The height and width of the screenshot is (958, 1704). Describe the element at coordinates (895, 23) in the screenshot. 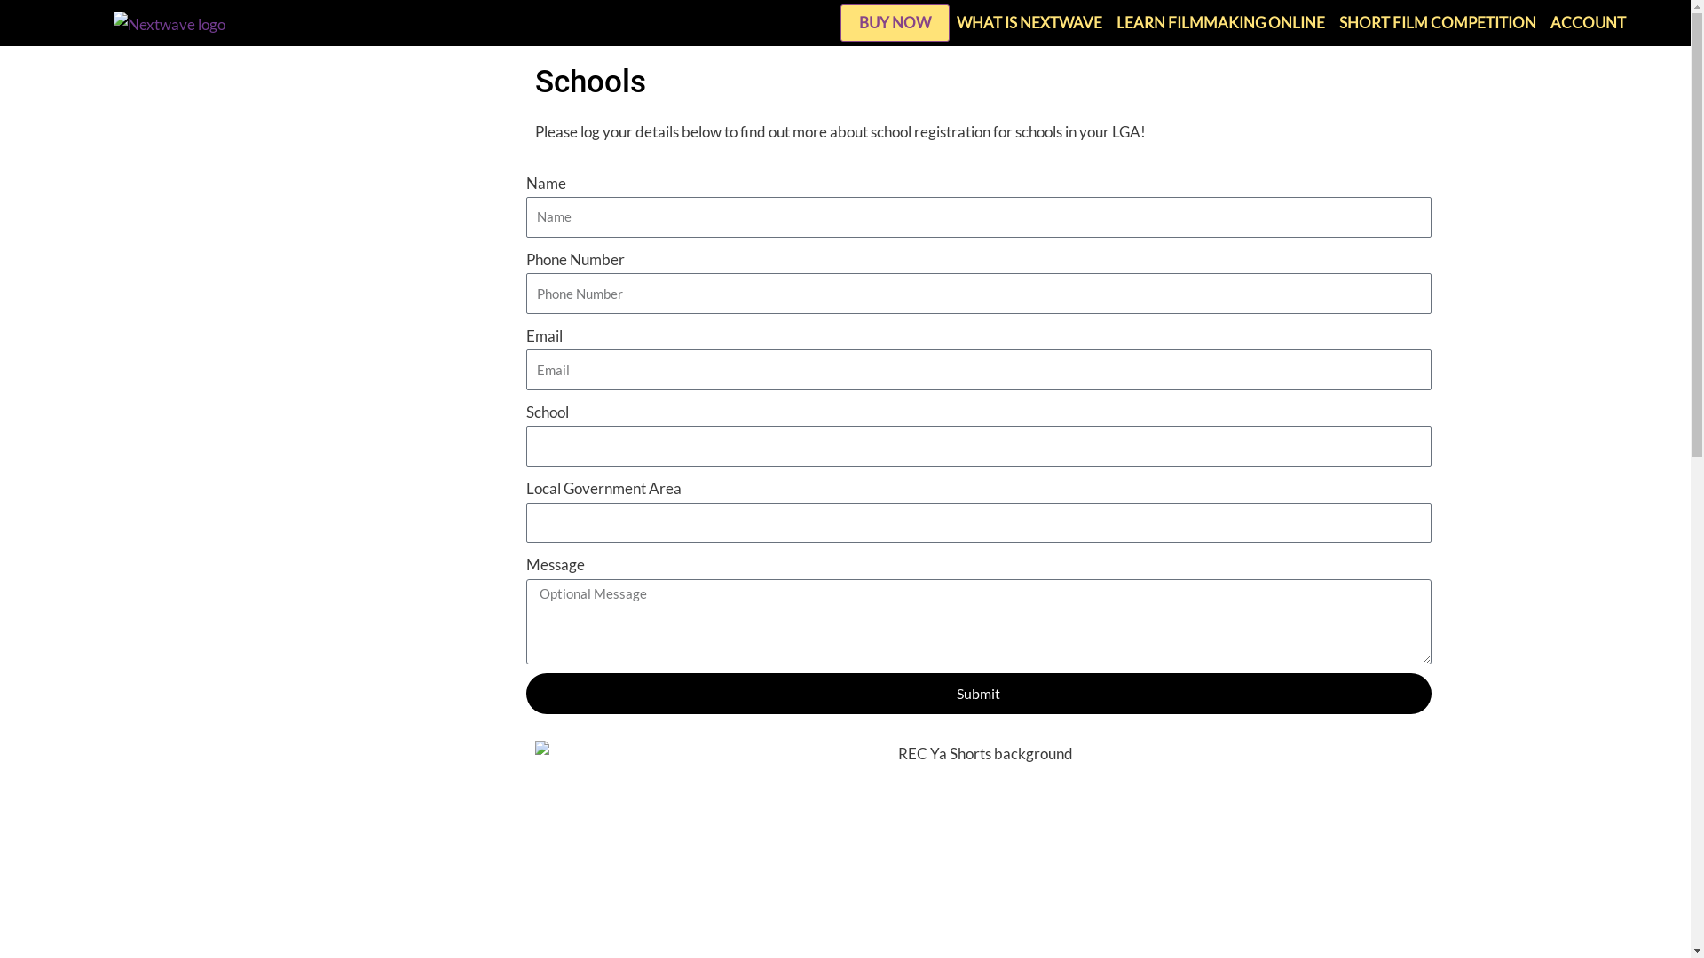

I see `BUY NOW` at that location.